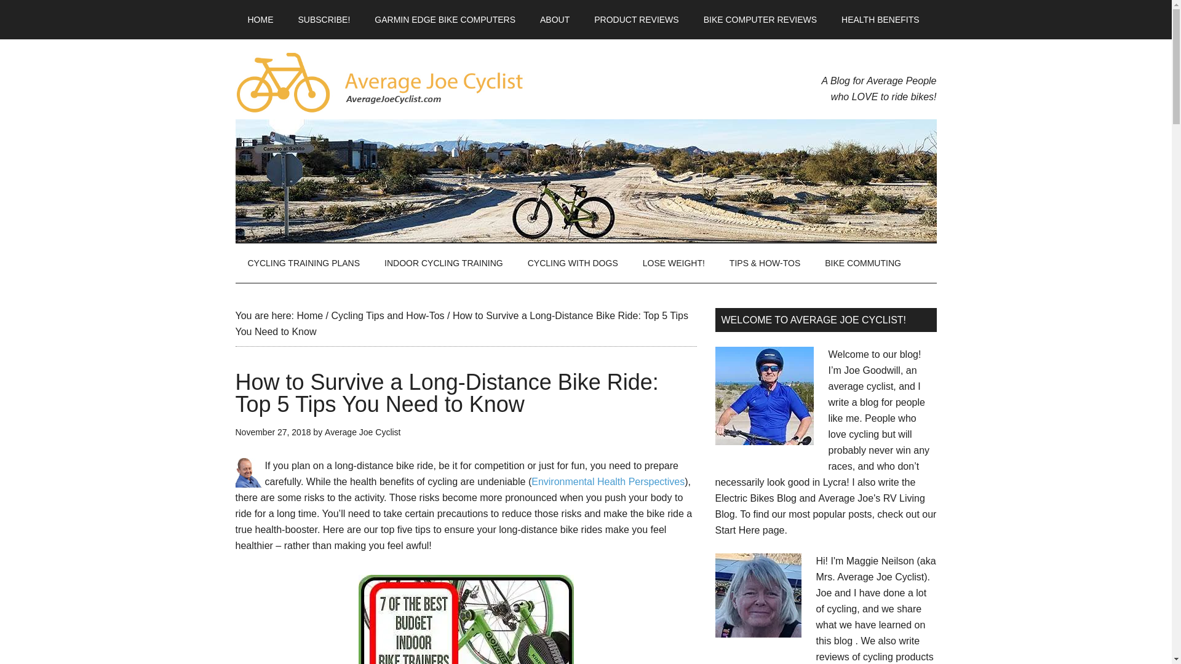 The image size is (1181, 664). Describe the element at coordinates (636, 20) in the screenshot. I see `PRODUCT REVIEWS` at that location.